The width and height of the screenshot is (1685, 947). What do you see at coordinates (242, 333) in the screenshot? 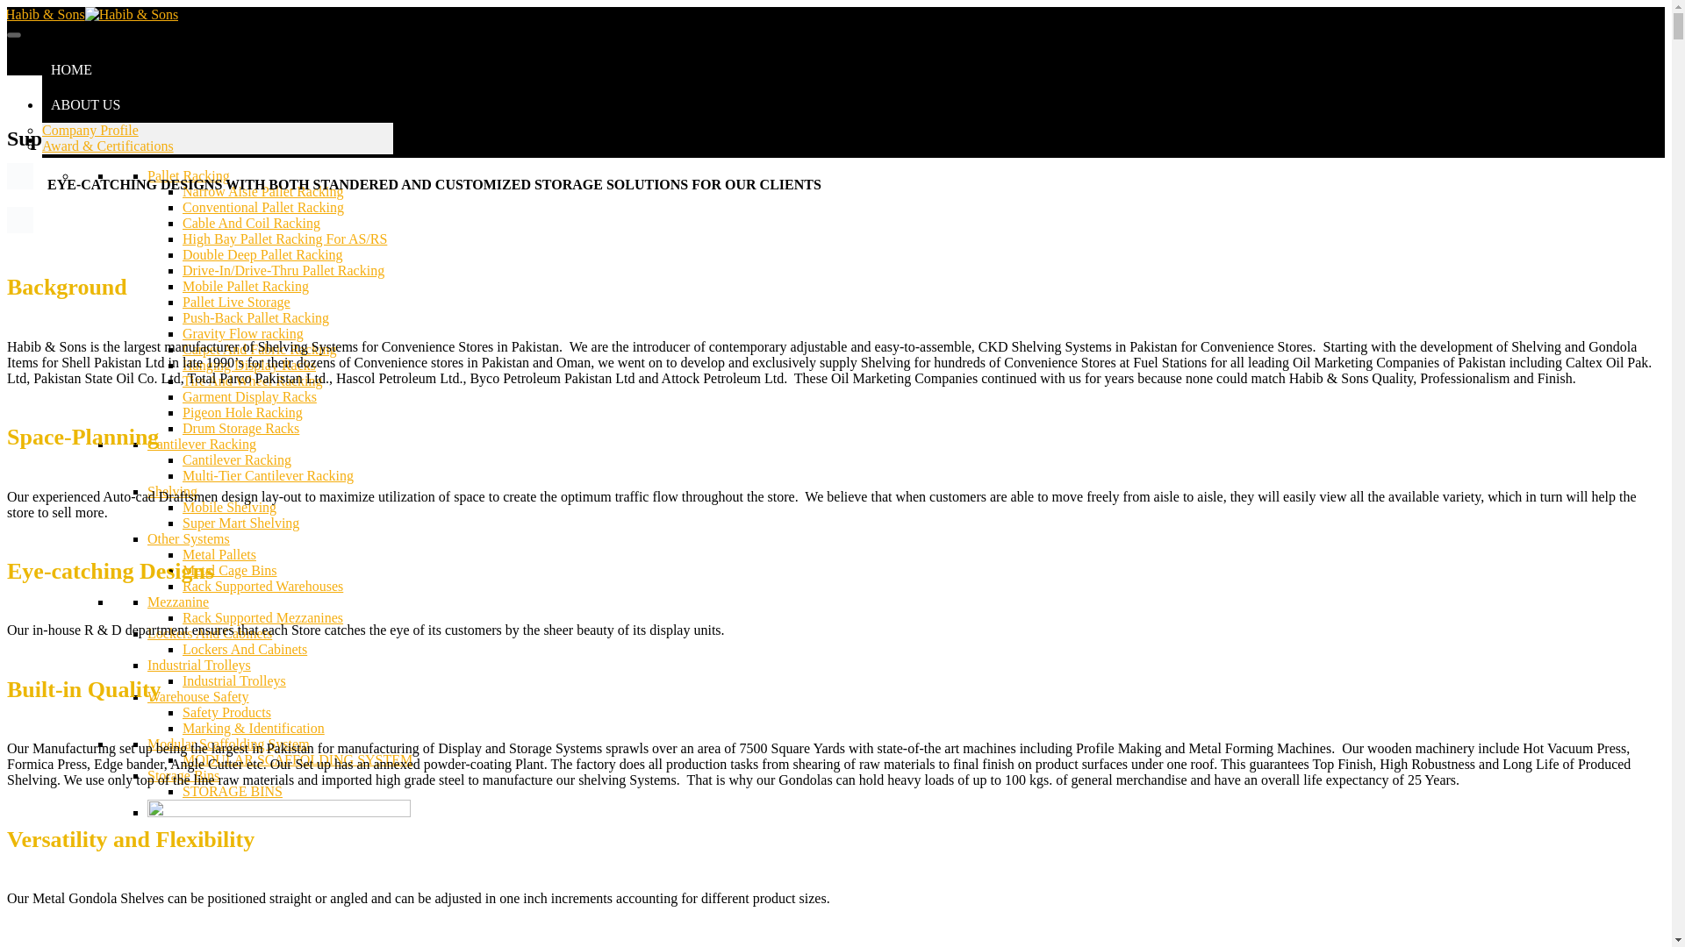
I see `Gravity Flow racking` at bounding box center [242, 333].